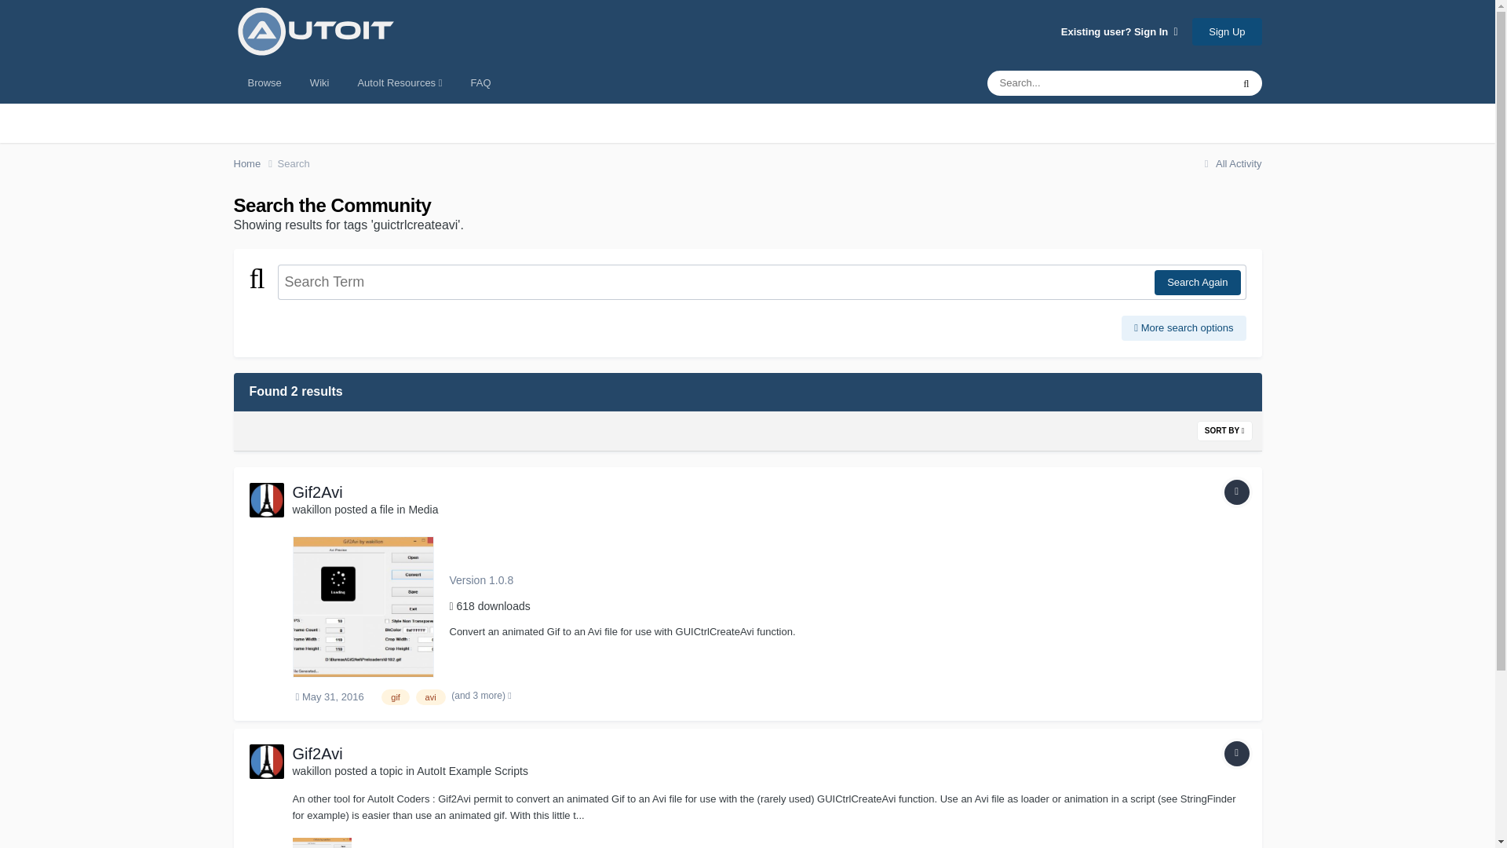  Describe the element at coordinates (312, 509) in the screenshot. I see `Go to wakillon's profile` at that location.